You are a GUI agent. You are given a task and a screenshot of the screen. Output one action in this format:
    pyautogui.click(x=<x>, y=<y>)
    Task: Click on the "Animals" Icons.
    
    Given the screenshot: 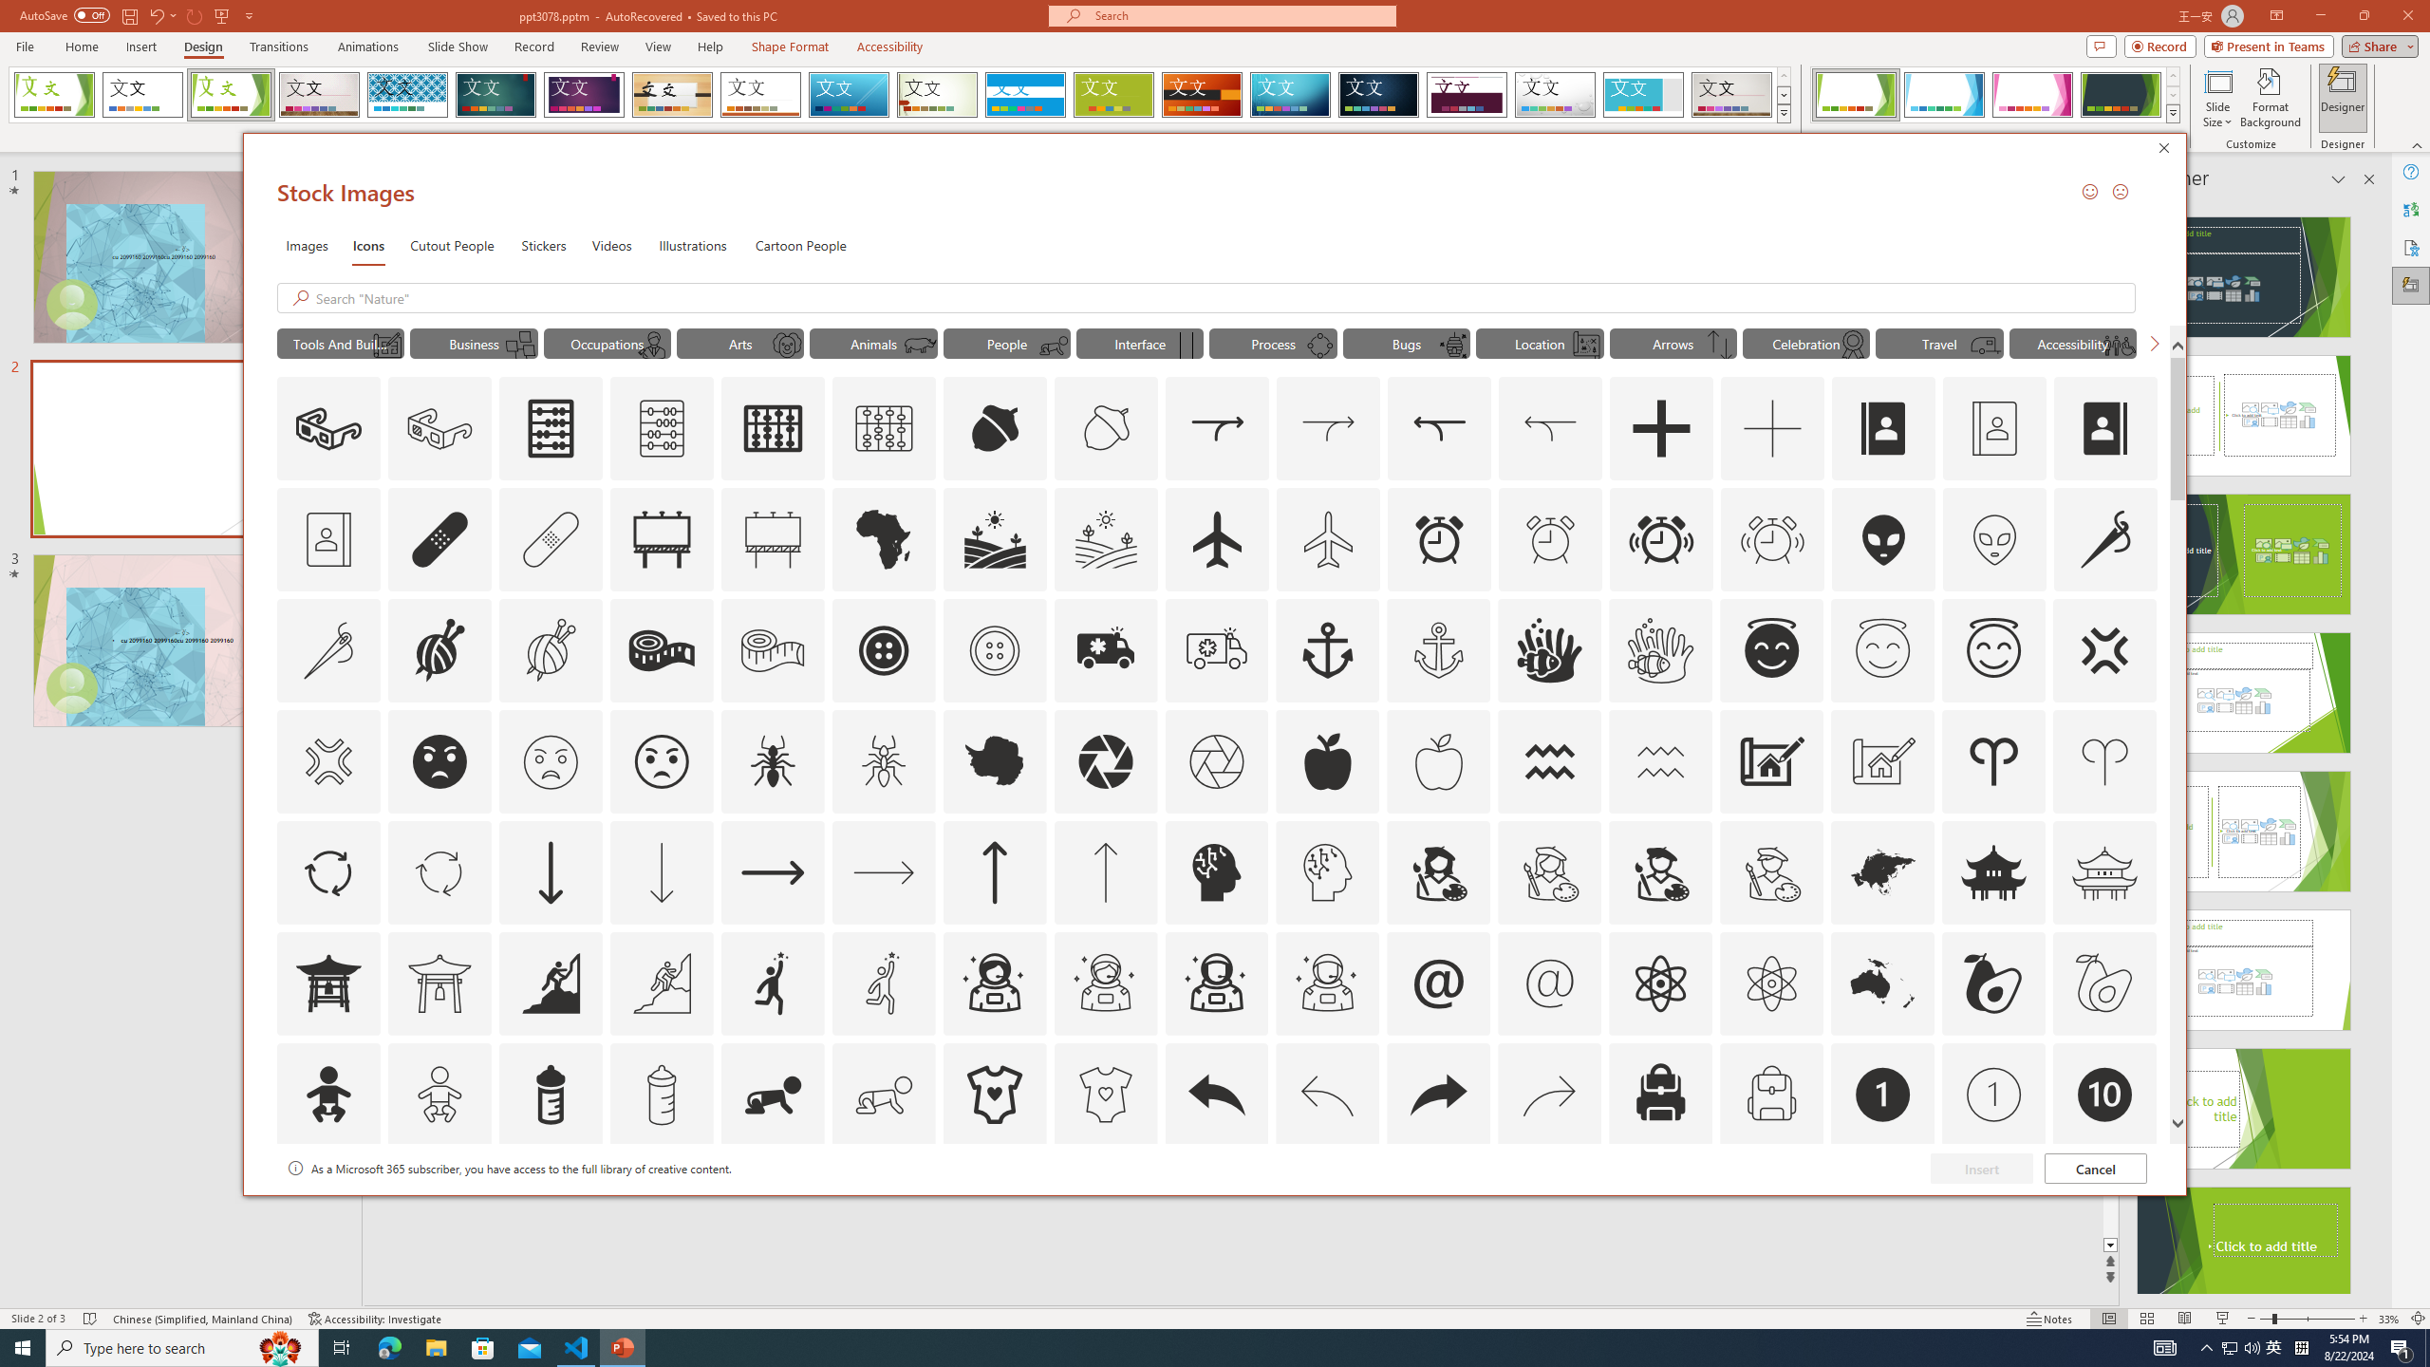 What is the action you would take?
    pyautogui.click(x=873, y=343)
    